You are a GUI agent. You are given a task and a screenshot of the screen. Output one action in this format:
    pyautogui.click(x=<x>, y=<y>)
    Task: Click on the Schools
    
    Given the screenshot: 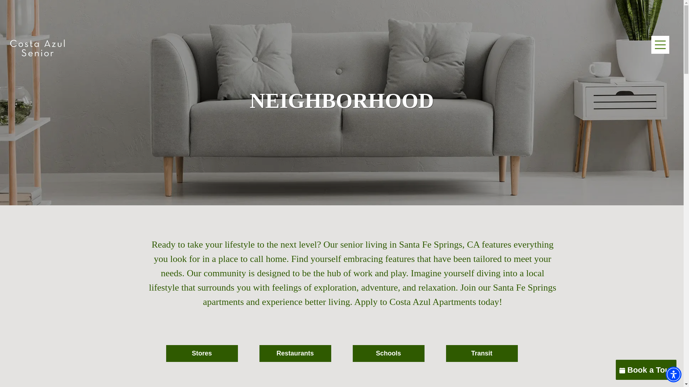 What is the action you would take?
    pyautogui.click(x=388, y=353)
    